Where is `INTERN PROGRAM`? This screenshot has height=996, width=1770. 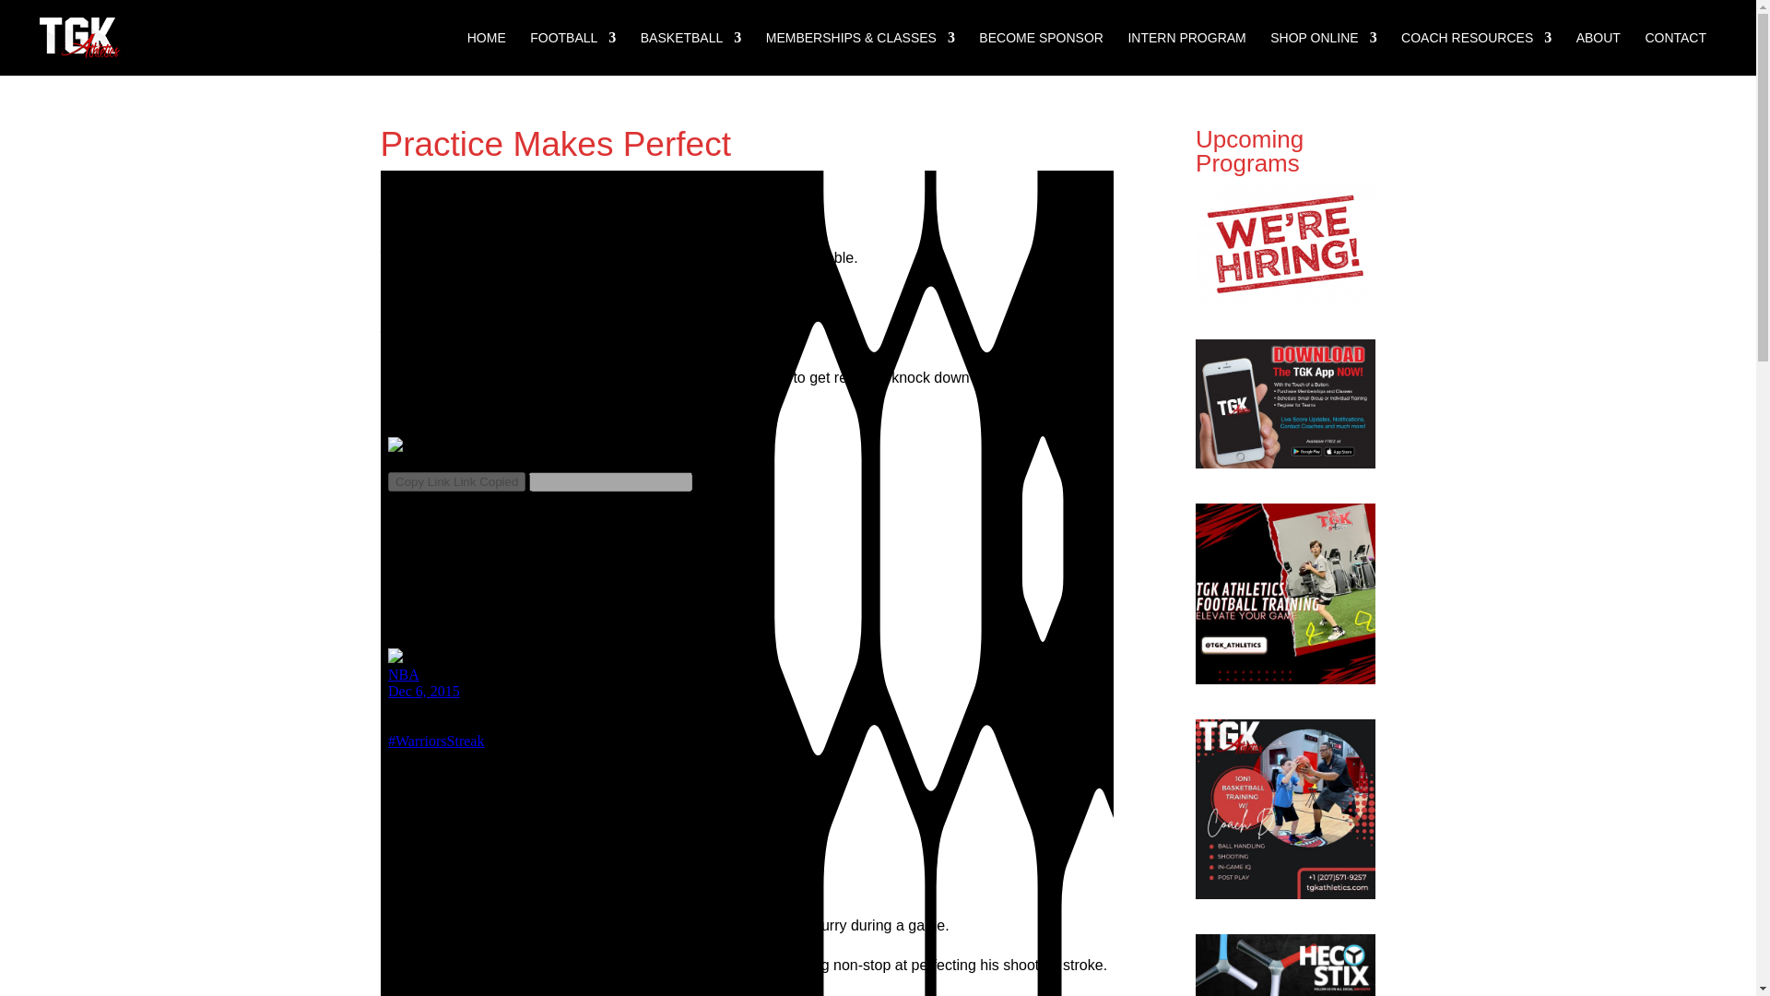 INTERN PROGRAM is located at coordinates (1186, 53).